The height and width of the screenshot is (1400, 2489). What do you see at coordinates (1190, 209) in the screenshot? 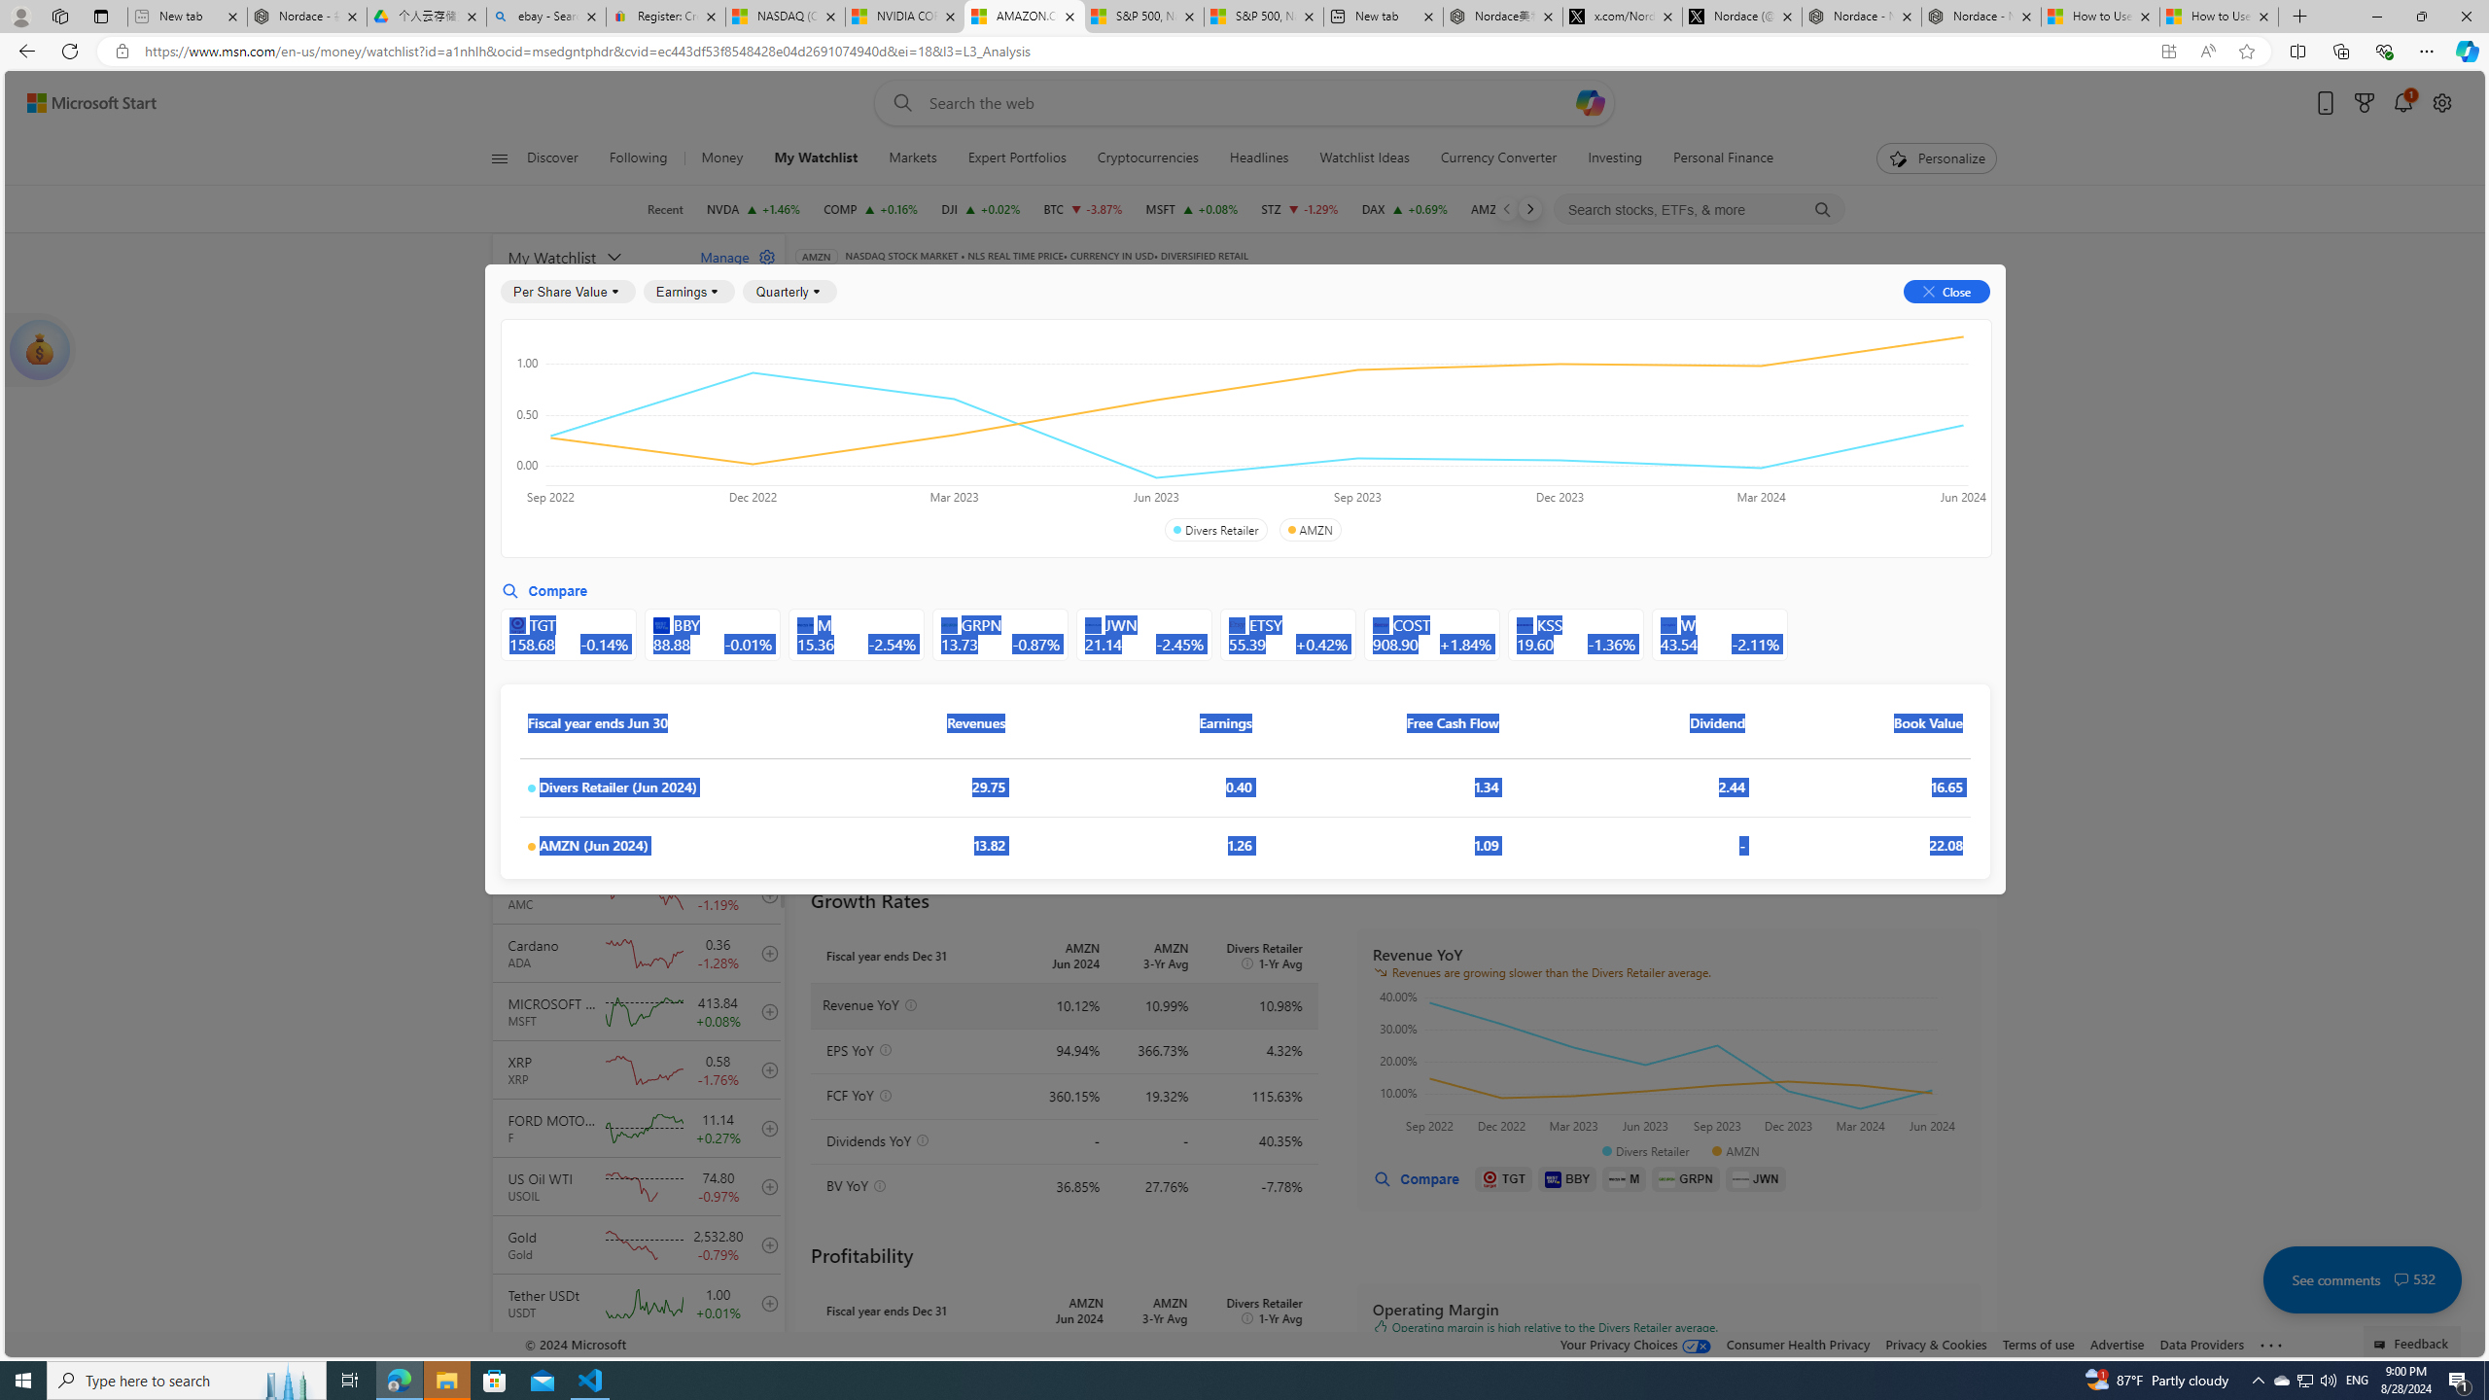
I see `MSFT MICROSOFT CORPORATION increase 413.84 +0.35 +0.08%` at bounding box center [1190, 209].